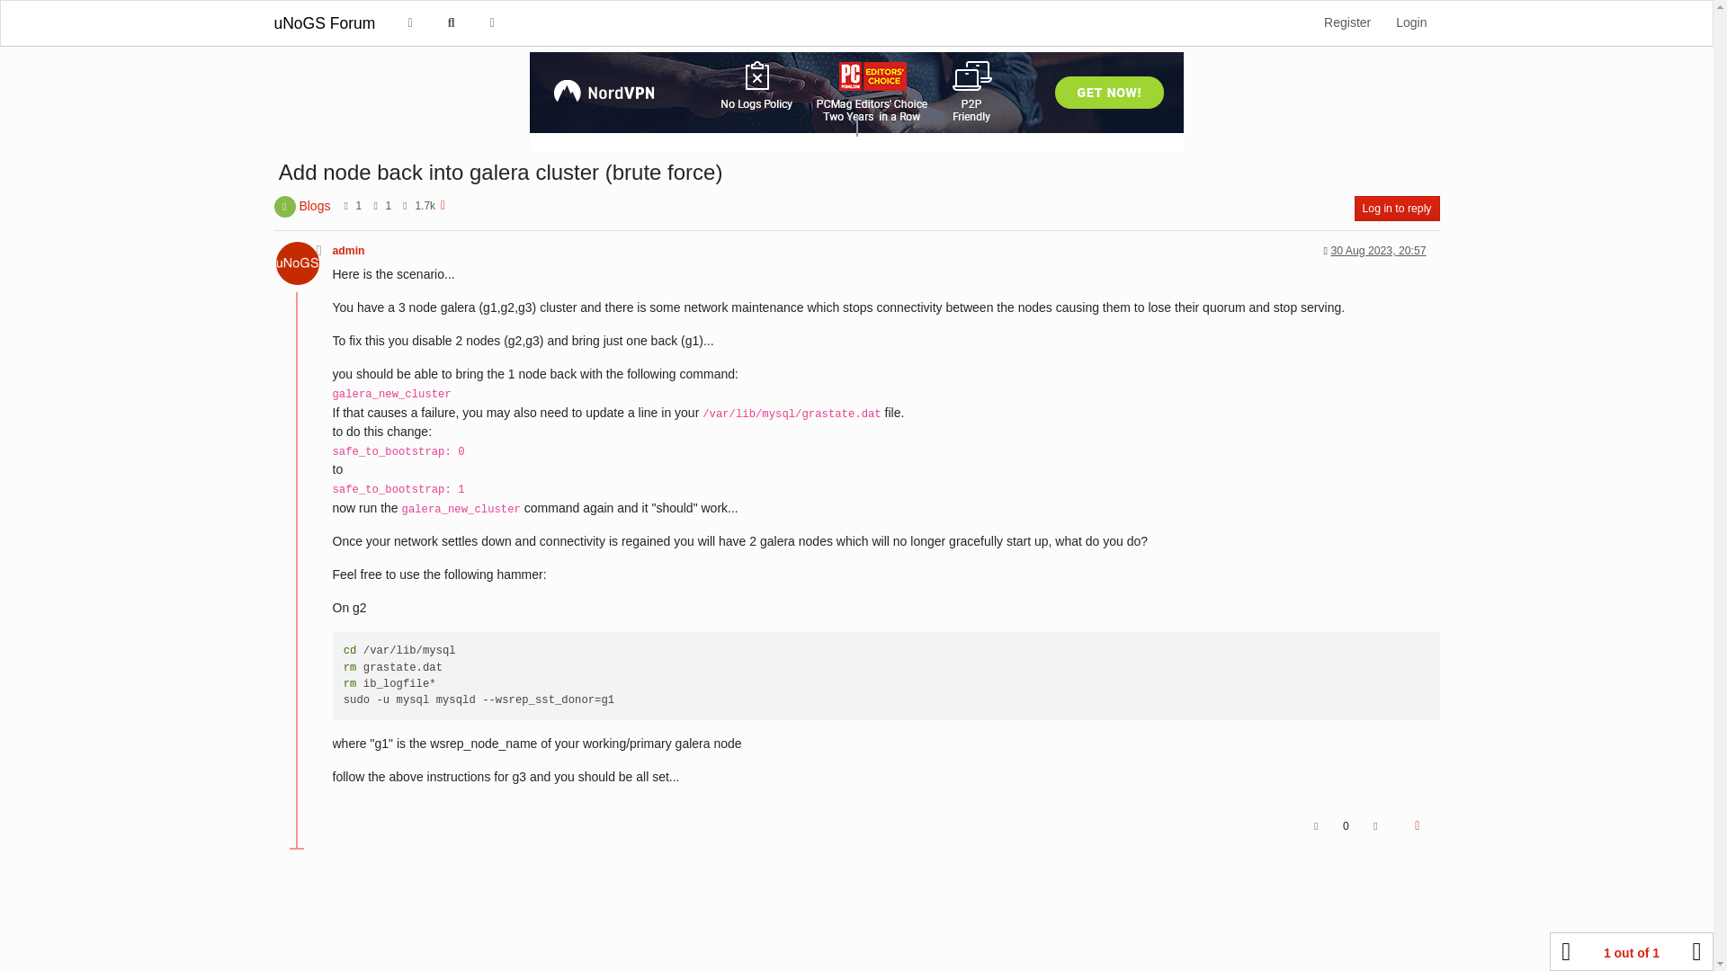 The width and height of the screenshot is (1727, 971). I want to click on 1743, so click(425, 206).